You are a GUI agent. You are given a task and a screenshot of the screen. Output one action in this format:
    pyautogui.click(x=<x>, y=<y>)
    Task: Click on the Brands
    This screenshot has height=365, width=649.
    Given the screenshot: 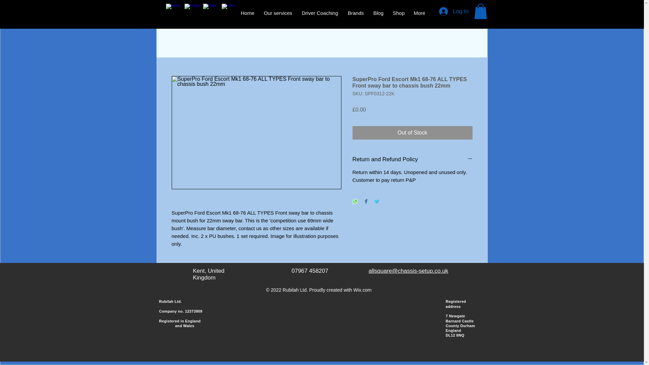 What is the action you would take?
    pyautogui.click(x=356, y=13)
    